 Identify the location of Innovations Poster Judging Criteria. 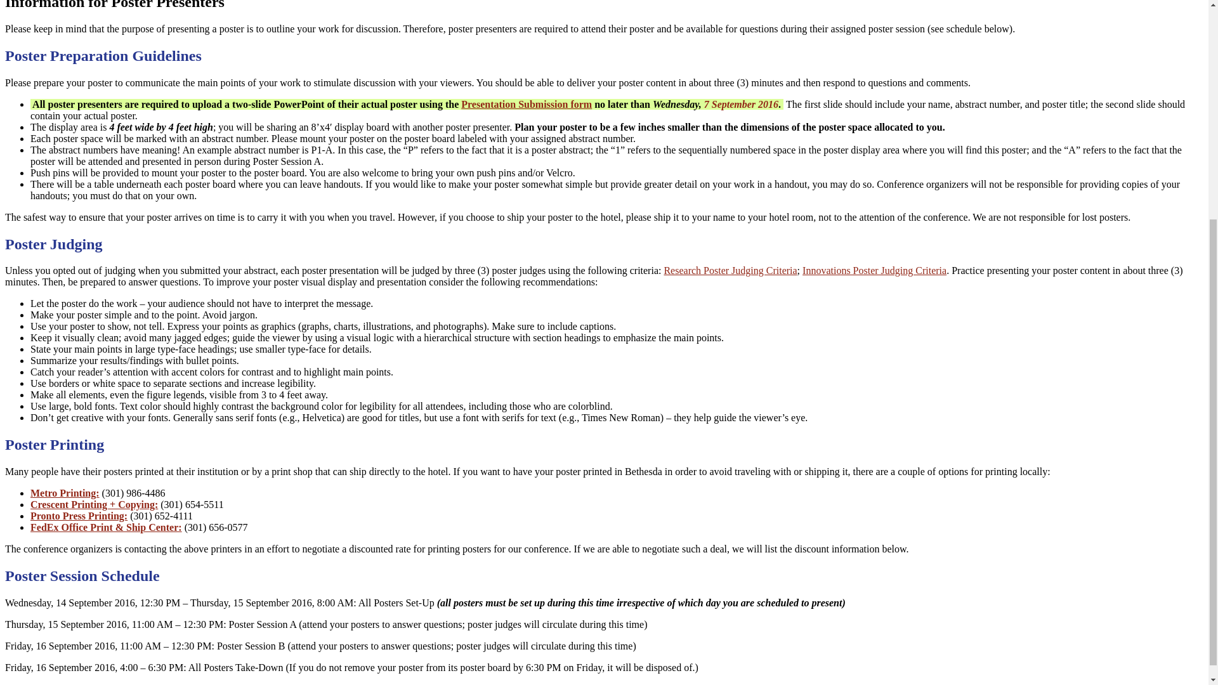
(874, 270).